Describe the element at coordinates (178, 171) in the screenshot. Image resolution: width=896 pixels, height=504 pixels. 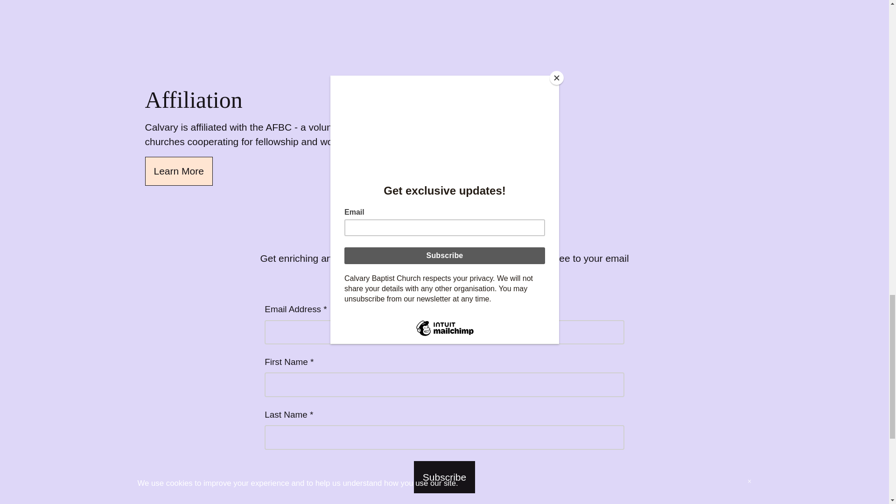
I see `Learn More` at that location.